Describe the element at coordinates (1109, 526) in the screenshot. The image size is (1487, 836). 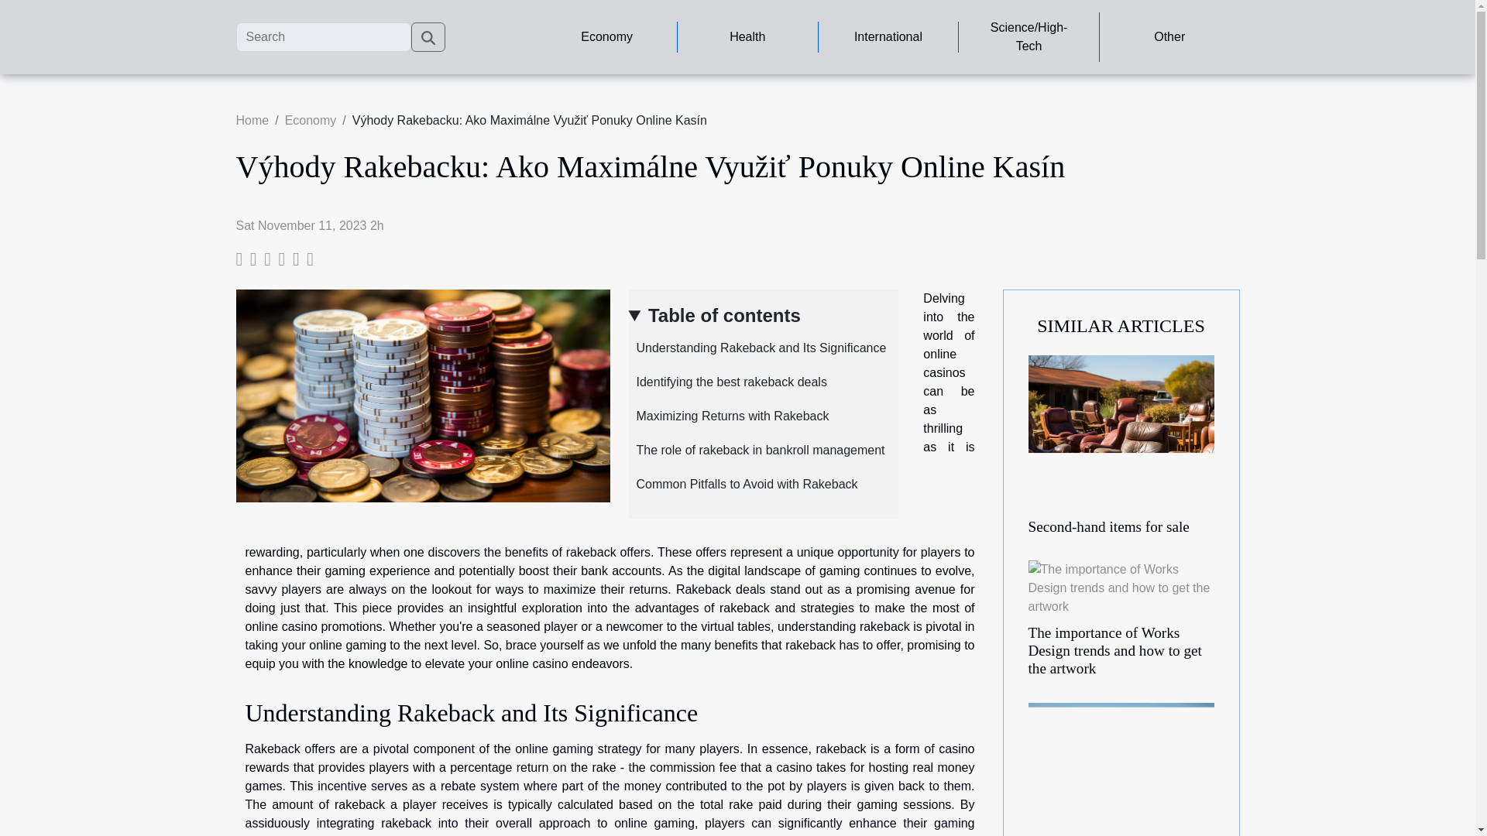
I see `Second-hand items for sale` at that location.